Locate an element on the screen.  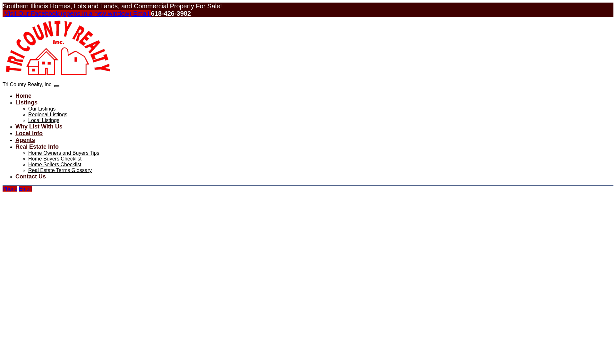
Email is located at coordinates (142, 13).